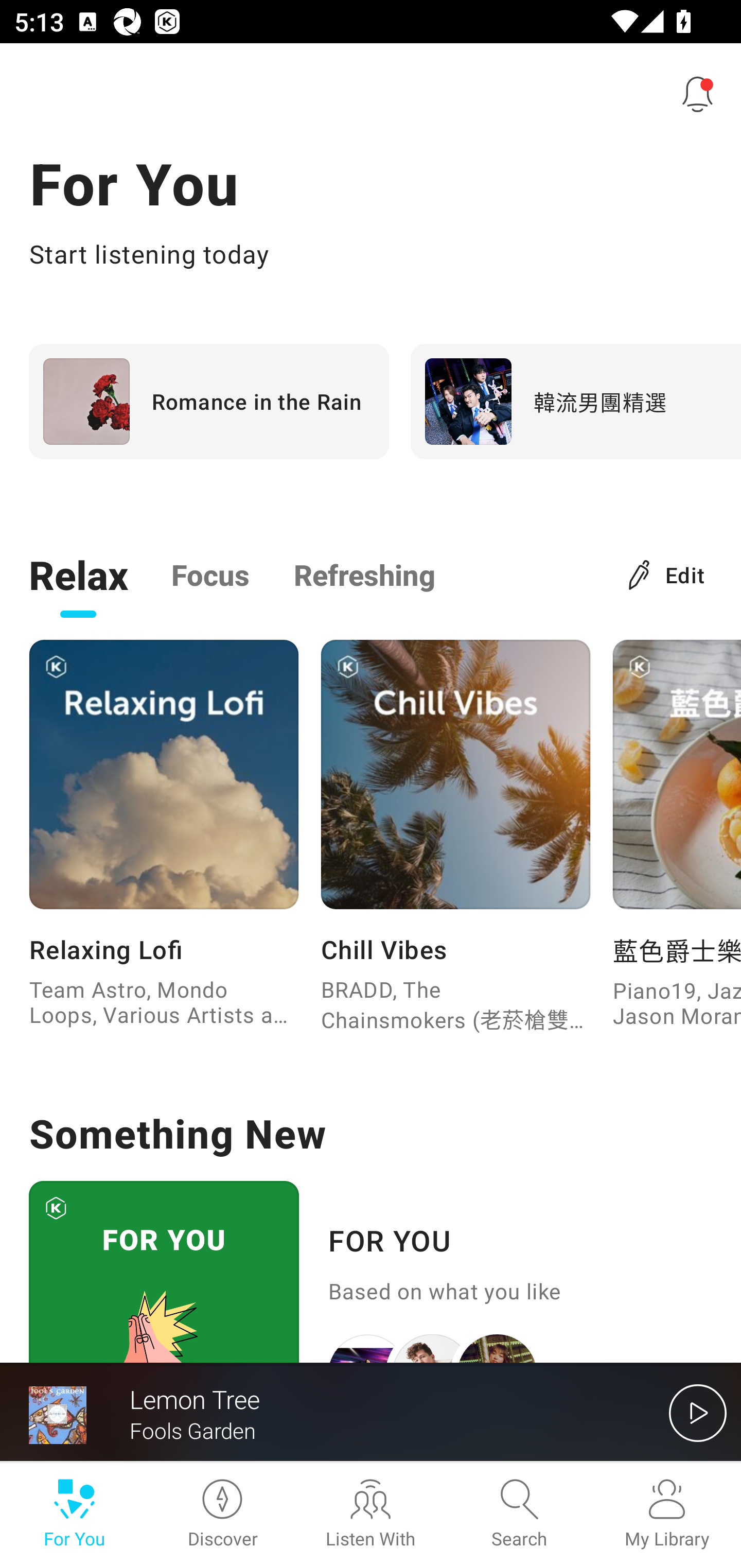  I want to click on 開始播放, so click(698, 1413).